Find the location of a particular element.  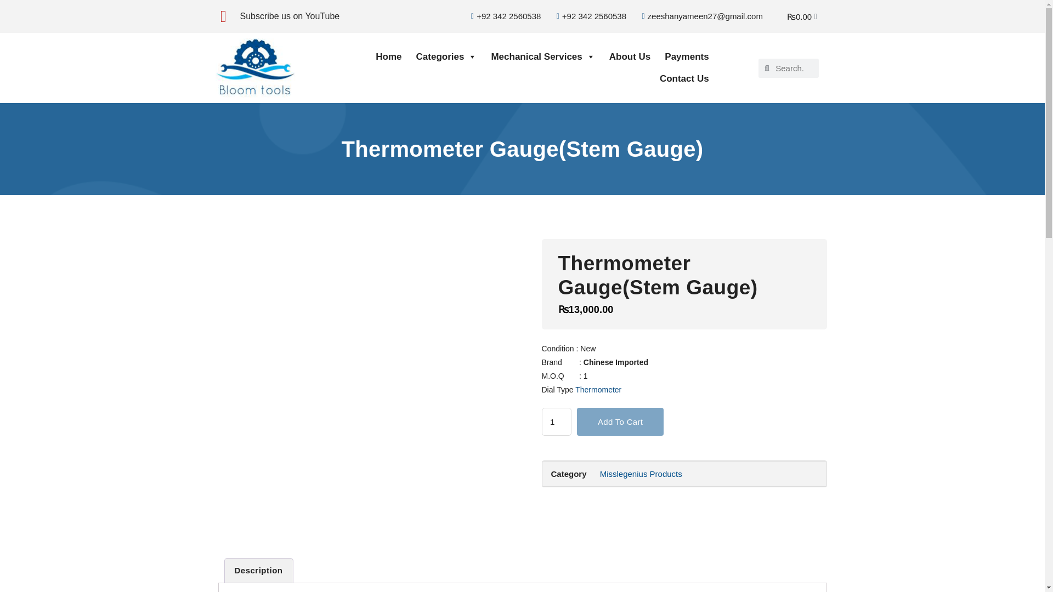

Mechanical Services is located at coordinates (542, 57).